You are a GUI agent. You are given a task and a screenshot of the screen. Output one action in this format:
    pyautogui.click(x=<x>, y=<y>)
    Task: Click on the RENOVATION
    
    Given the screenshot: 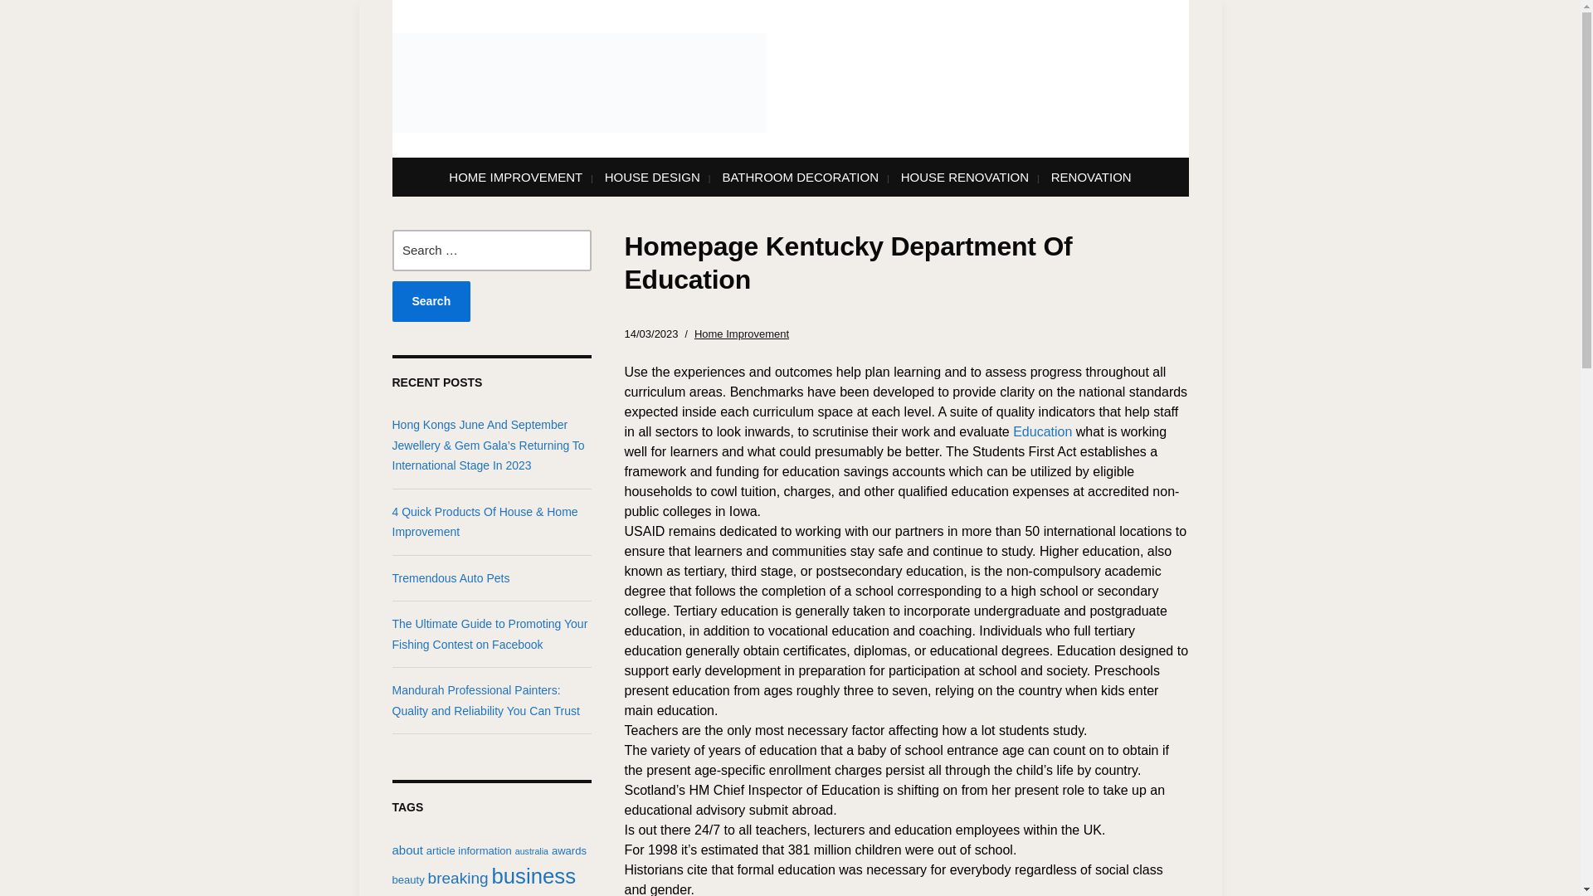 What is the action you would take?
    pyautogui.click(x=1091, y=177)
    